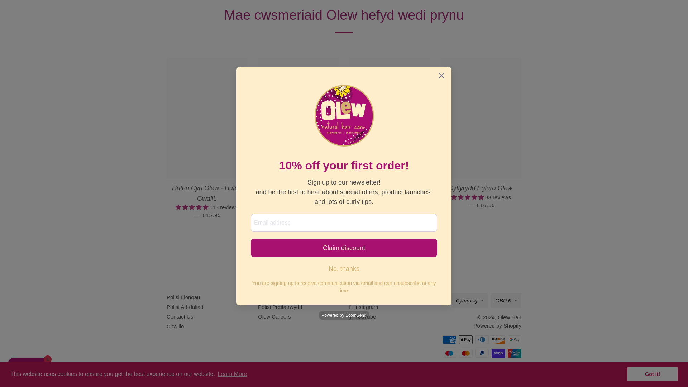 The height and width of the screenshot is (387, 688). Describe the element at coordinates (465, 340) in the screenshot. I see `Apple Pay` at that location.